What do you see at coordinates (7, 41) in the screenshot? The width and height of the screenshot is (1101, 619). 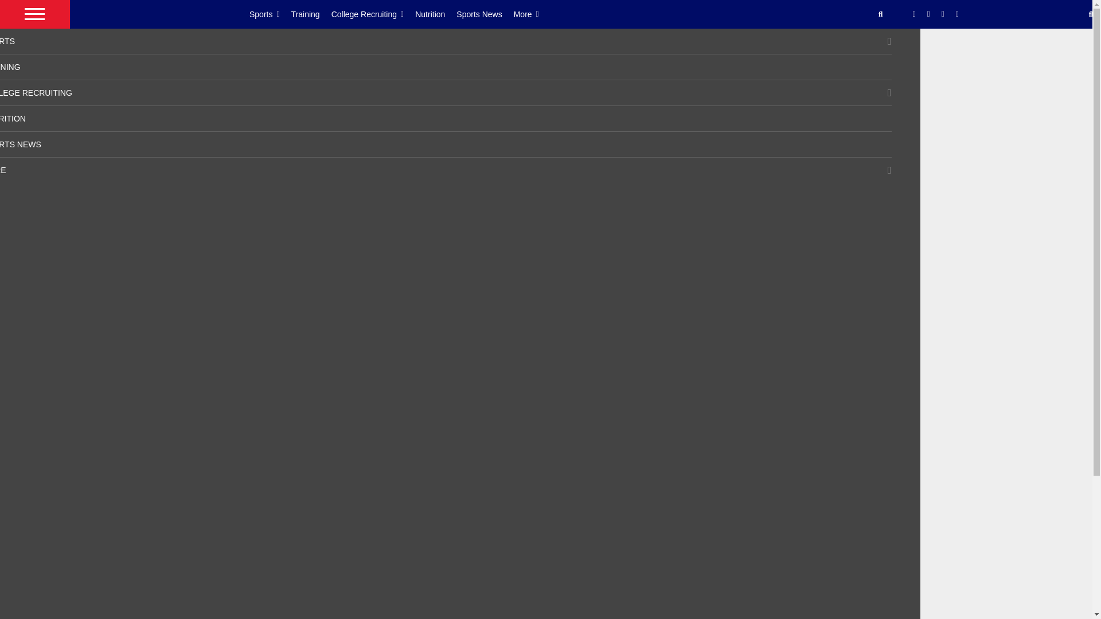 I see `SPORTS` at bounding box center [7, 41].